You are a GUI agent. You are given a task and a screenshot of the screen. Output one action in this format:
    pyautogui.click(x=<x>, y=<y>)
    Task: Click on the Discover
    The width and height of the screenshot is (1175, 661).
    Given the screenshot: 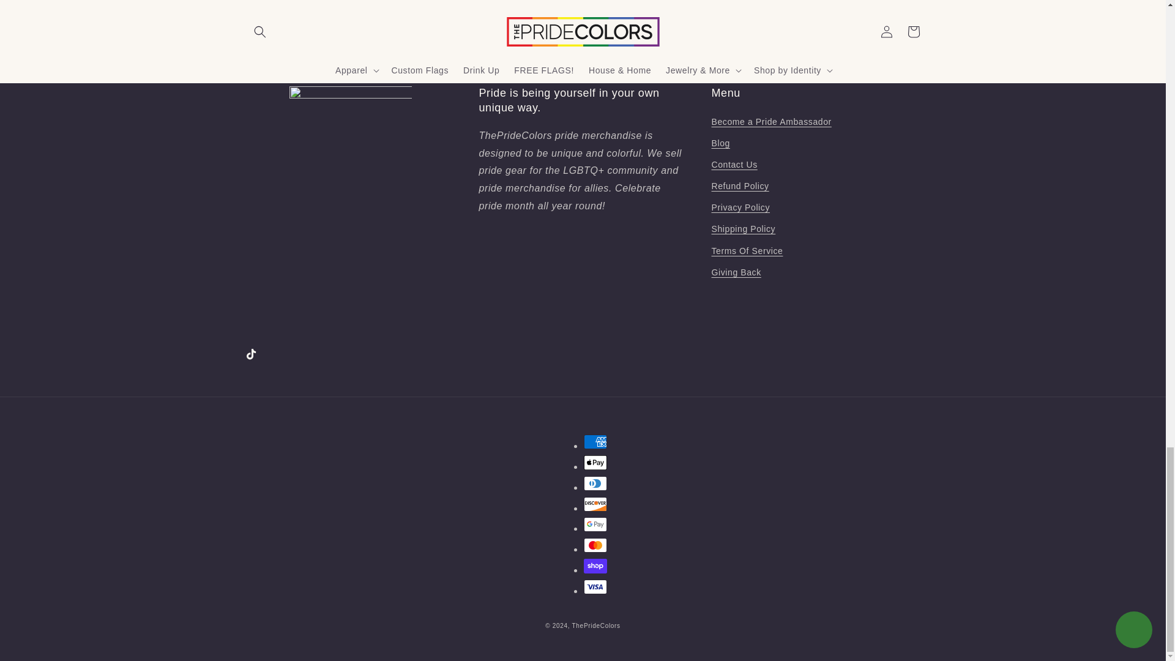 What is the action you would take?
    pyautogui.click(x=595, y=504)
    